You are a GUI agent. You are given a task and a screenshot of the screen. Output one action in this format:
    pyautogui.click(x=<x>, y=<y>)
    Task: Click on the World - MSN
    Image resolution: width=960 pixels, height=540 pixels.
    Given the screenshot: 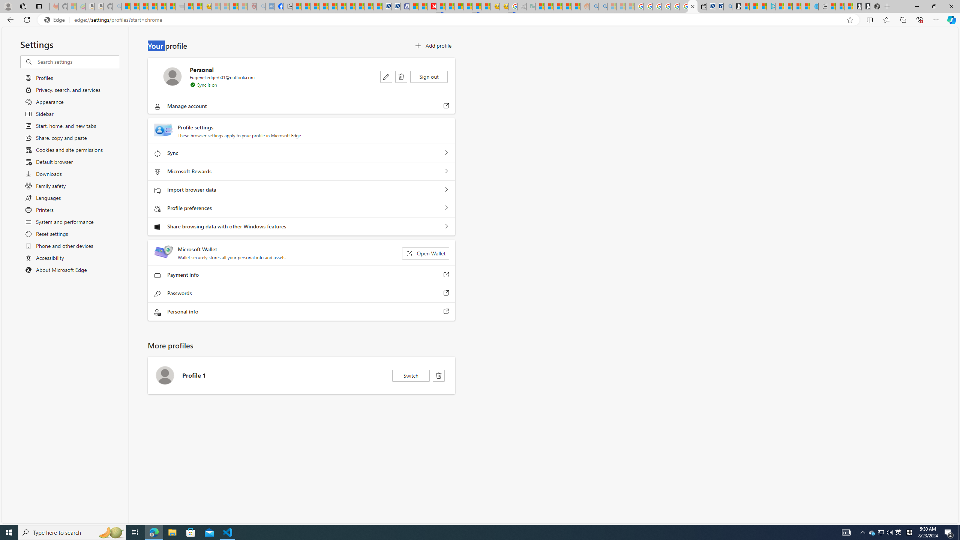 What is the action you would take?
    pyautogui.click(x=315, y=6)
    